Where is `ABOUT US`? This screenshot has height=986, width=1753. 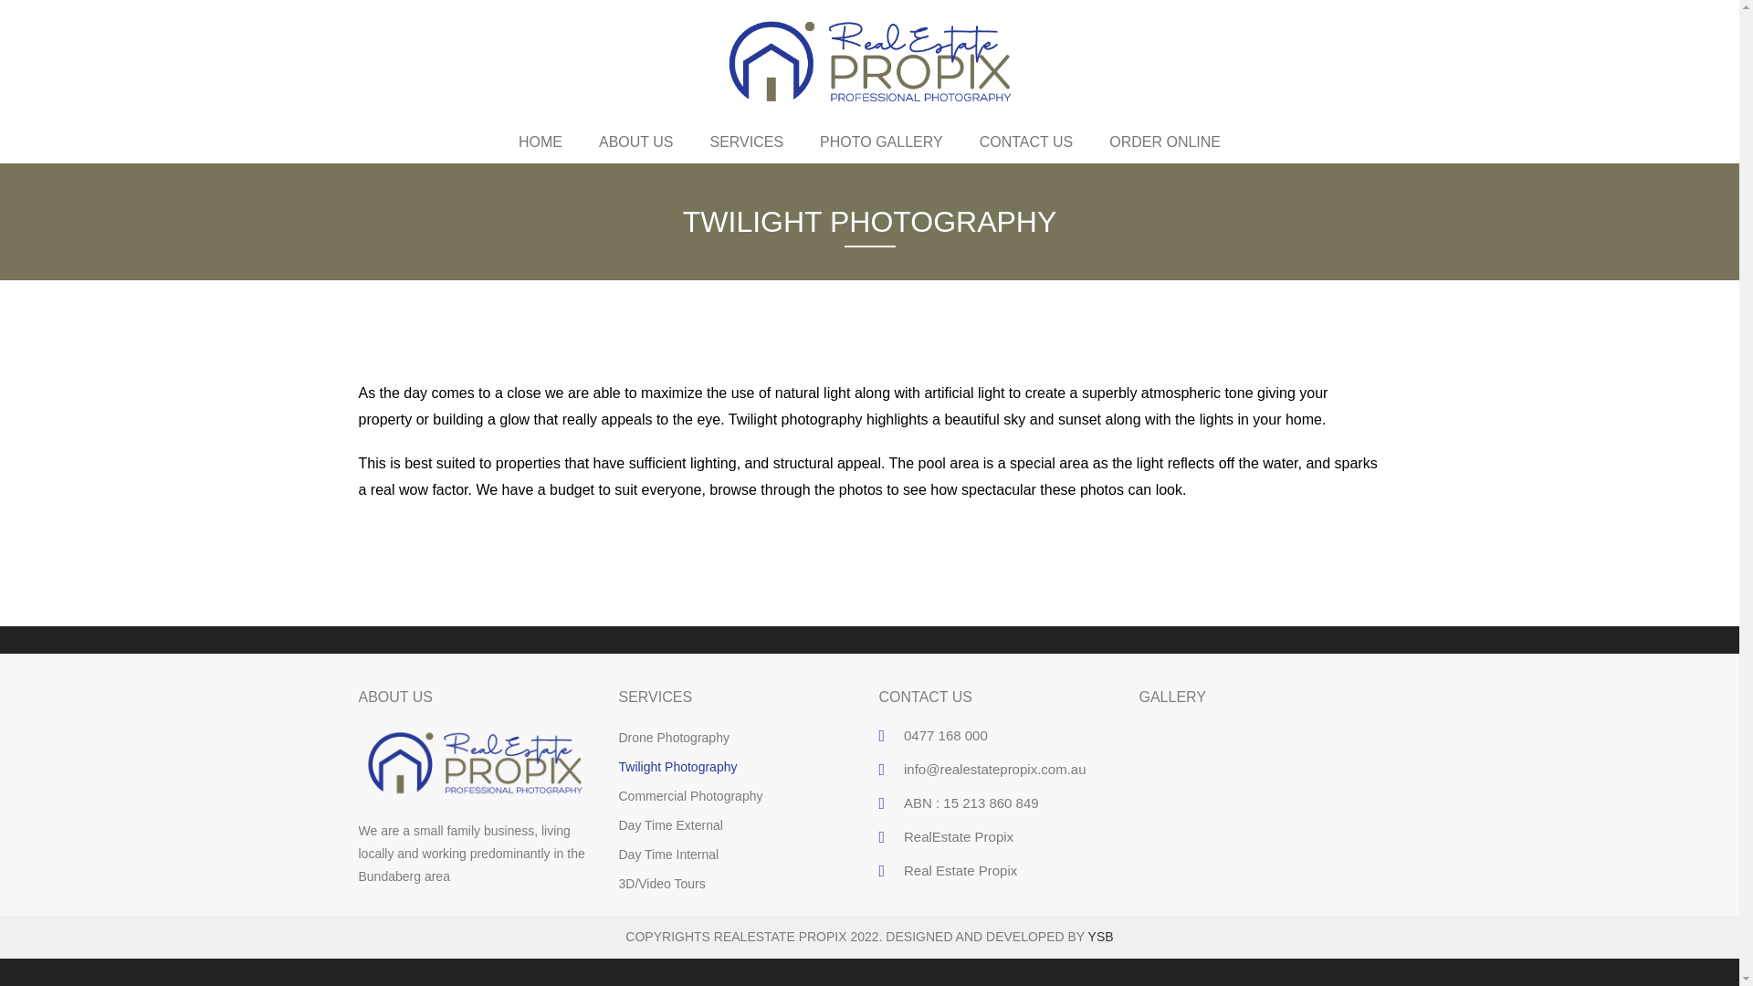 ABOUT US is located at coordinates (635, 142).